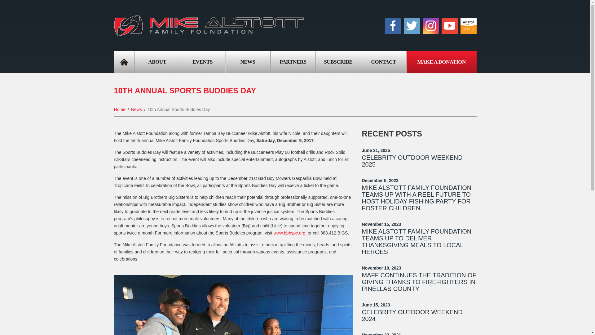 This screenshot has height=335, width=595. I want to click on EVENTS, so click(202, 62).